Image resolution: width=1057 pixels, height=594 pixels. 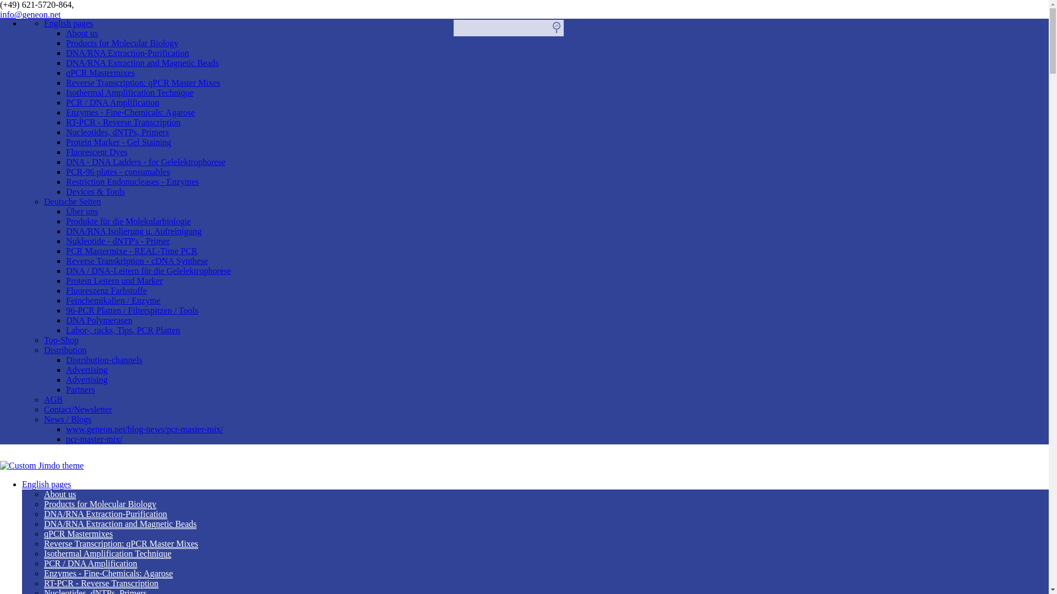 What do you see at coordinates (137, 261) in the screenshot?
I see `Reverse Transkription - cDNA Synthese` at bounding box center [137, 261].